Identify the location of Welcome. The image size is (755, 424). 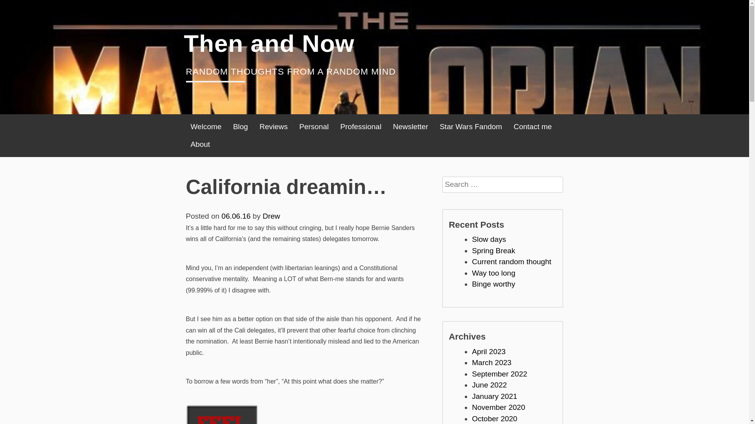
(206, 127).